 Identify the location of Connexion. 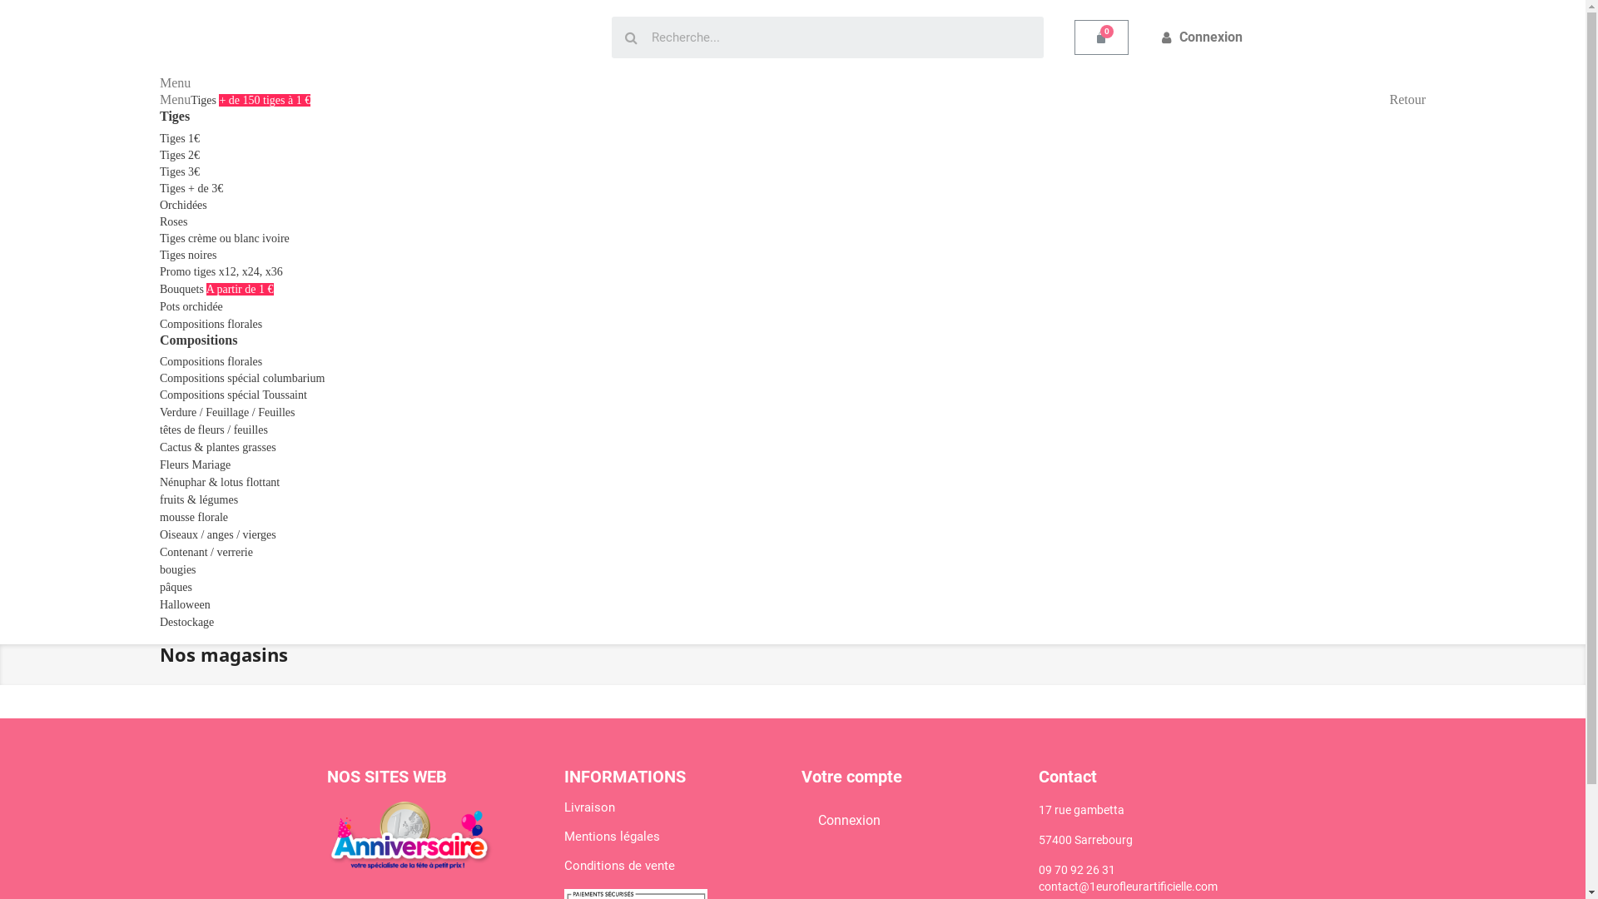
(1202, 37).